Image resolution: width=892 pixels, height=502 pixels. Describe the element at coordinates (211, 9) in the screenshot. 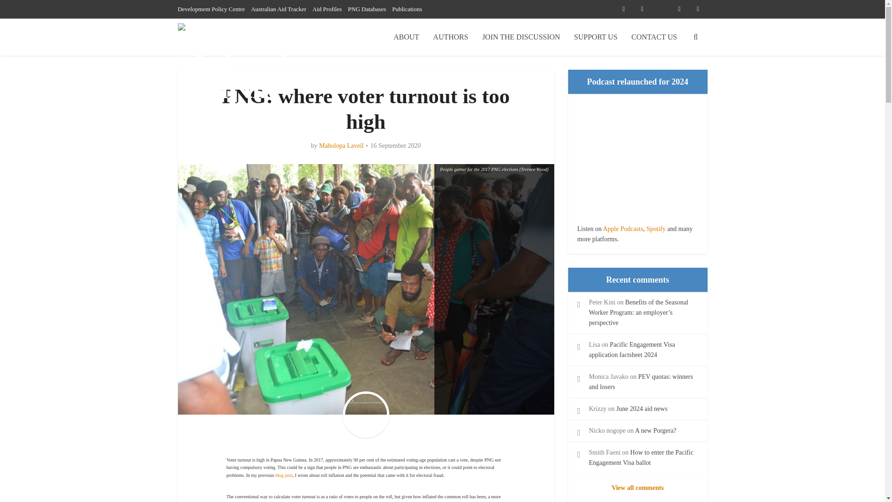

I see `Development Policy Centre` at that location.